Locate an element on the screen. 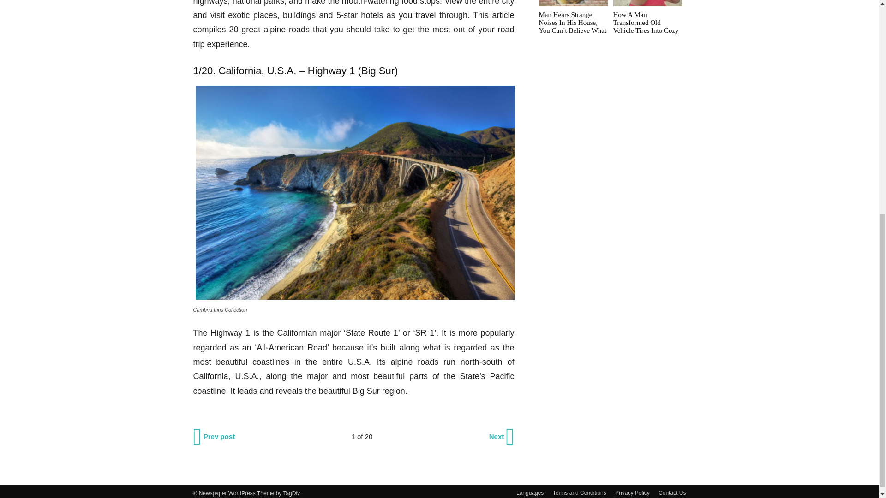  Privacy Policy is located at coordinates (632, 492).